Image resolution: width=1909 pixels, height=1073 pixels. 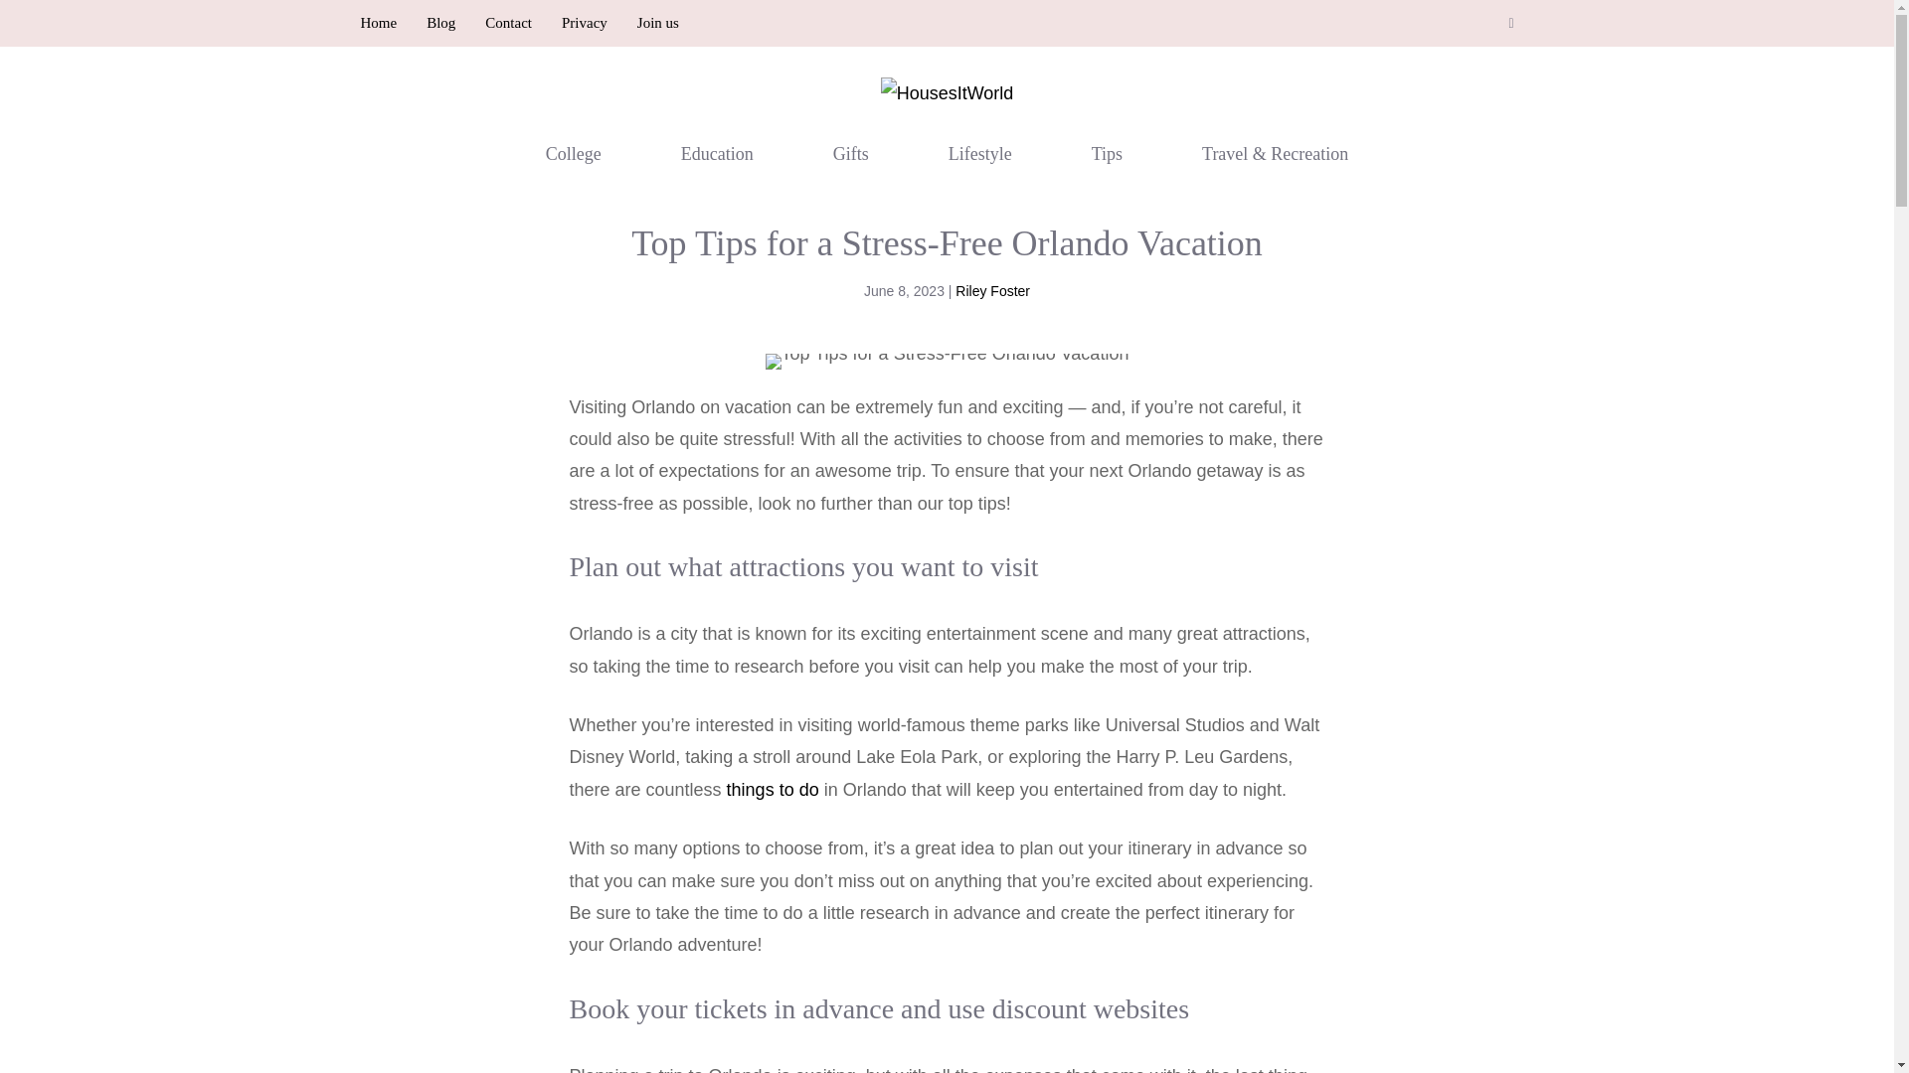 What do you see at coordinates (1511, 24) in the screenshot?
I see `Instagram` at bounding box center [1511, 24].